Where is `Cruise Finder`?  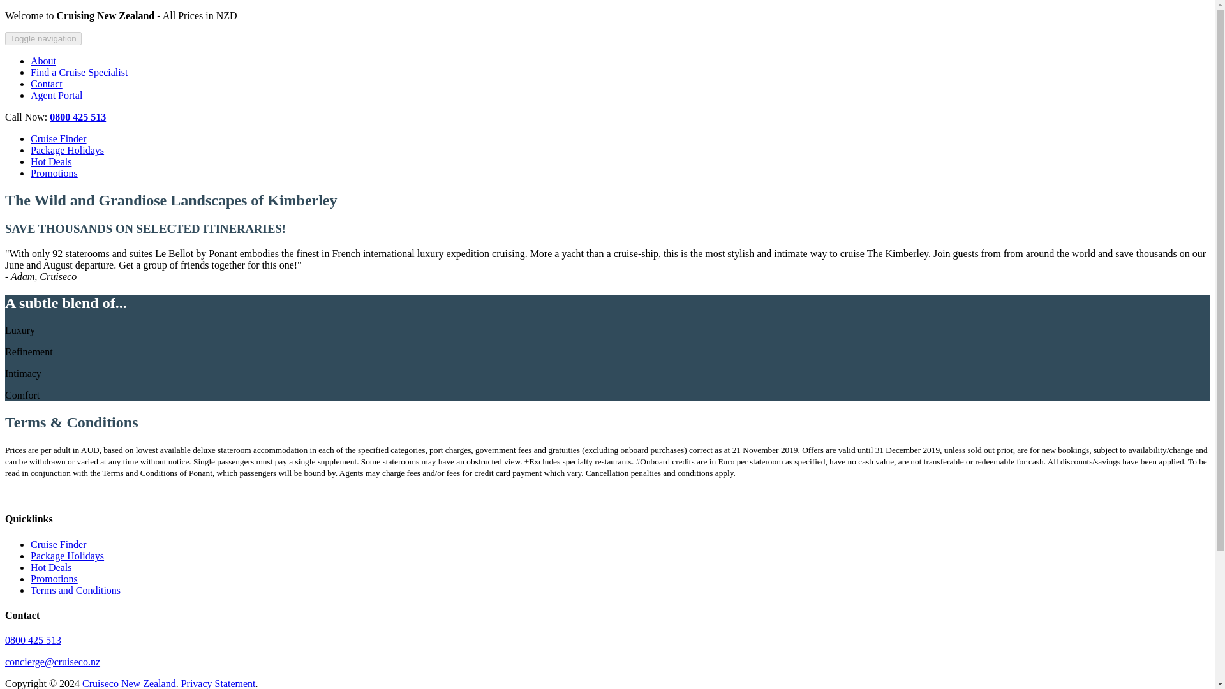 Cruise Finder is located at coordinates (59, 544).